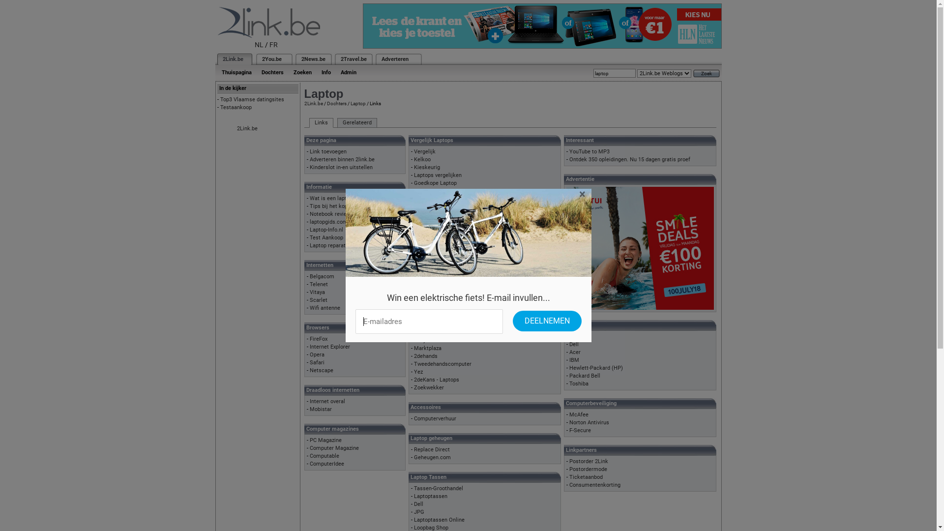 The image size is (944, 531). Describe the element at coordinates (419, 504) in the screenshot. I see `Dell` at that location.